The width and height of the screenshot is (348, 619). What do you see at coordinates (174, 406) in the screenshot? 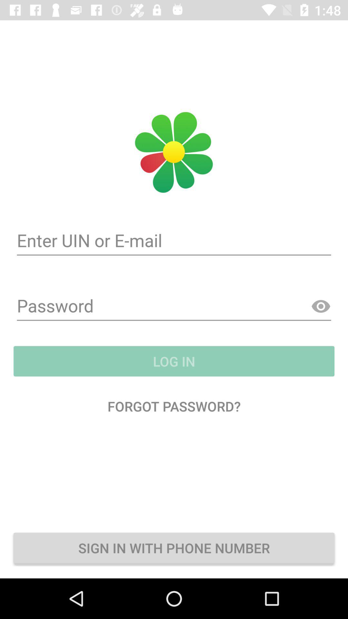
I see `click item below log in icon` at bounding box center [174, 406].